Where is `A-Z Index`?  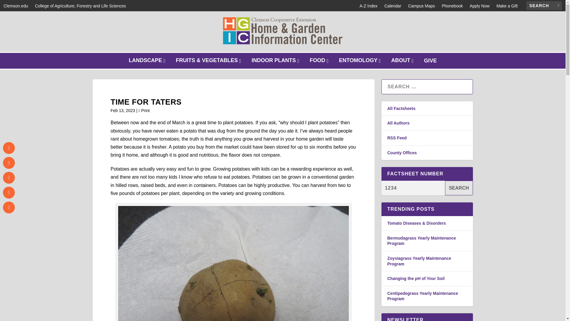
A-Z Index is located at coordinates (368, 6).